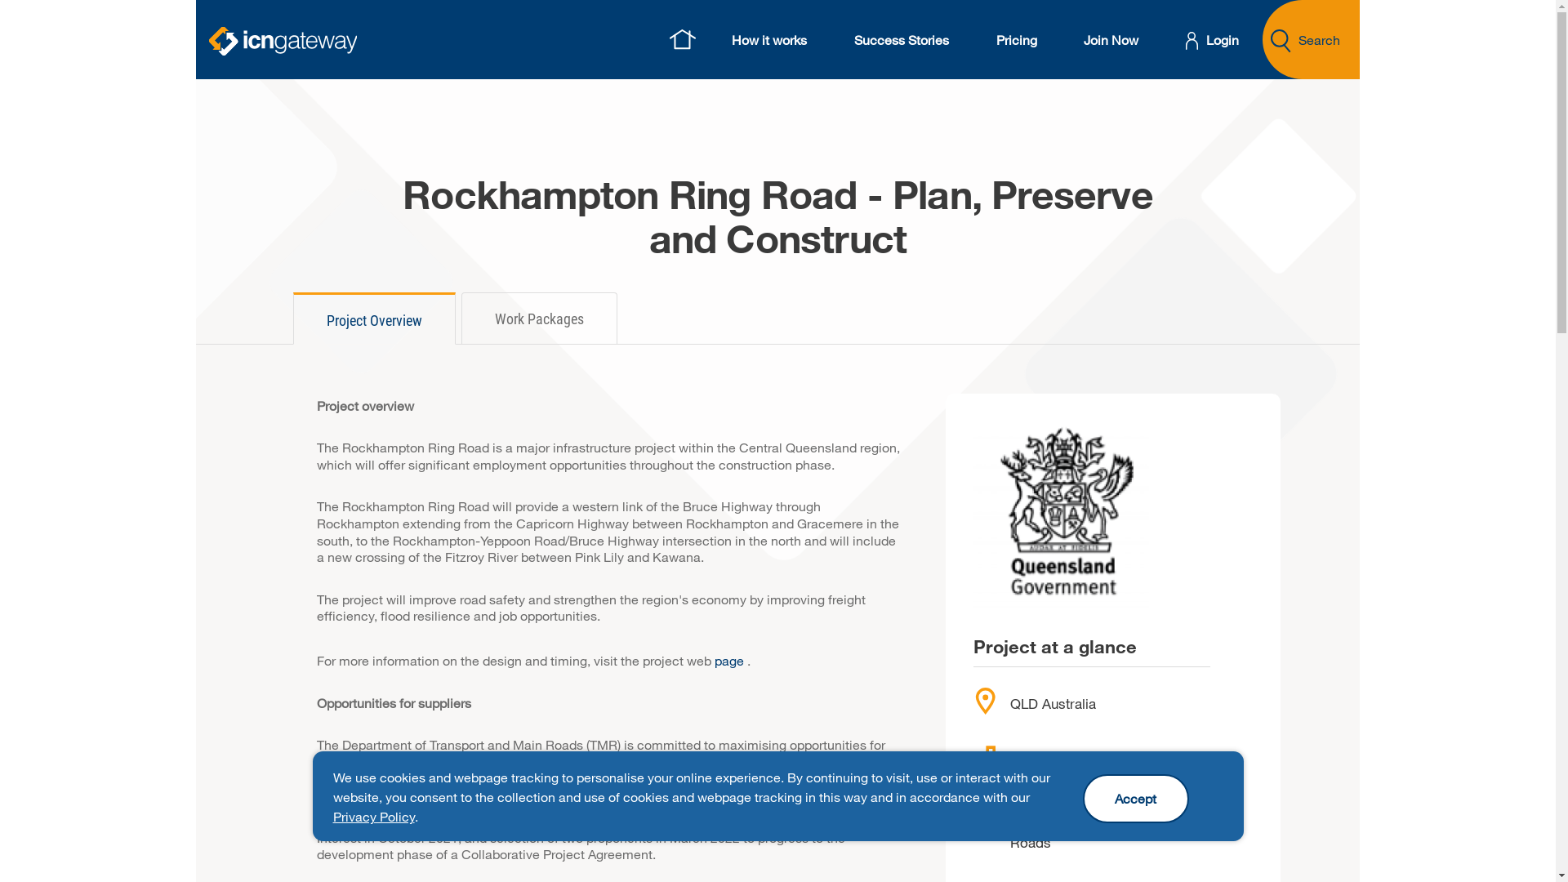 The image size is (1568, 882). Describe the element at coordinates (283, 41) in the screenshot. I see `ICN Gateway Home` at that location.